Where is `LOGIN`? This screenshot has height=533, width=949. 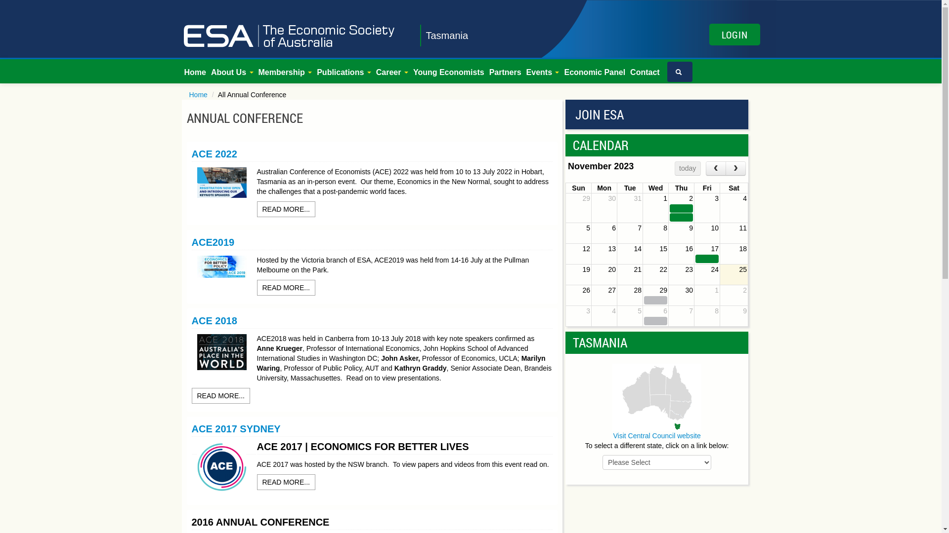
LOGIN is located at coordinates (734, 35).